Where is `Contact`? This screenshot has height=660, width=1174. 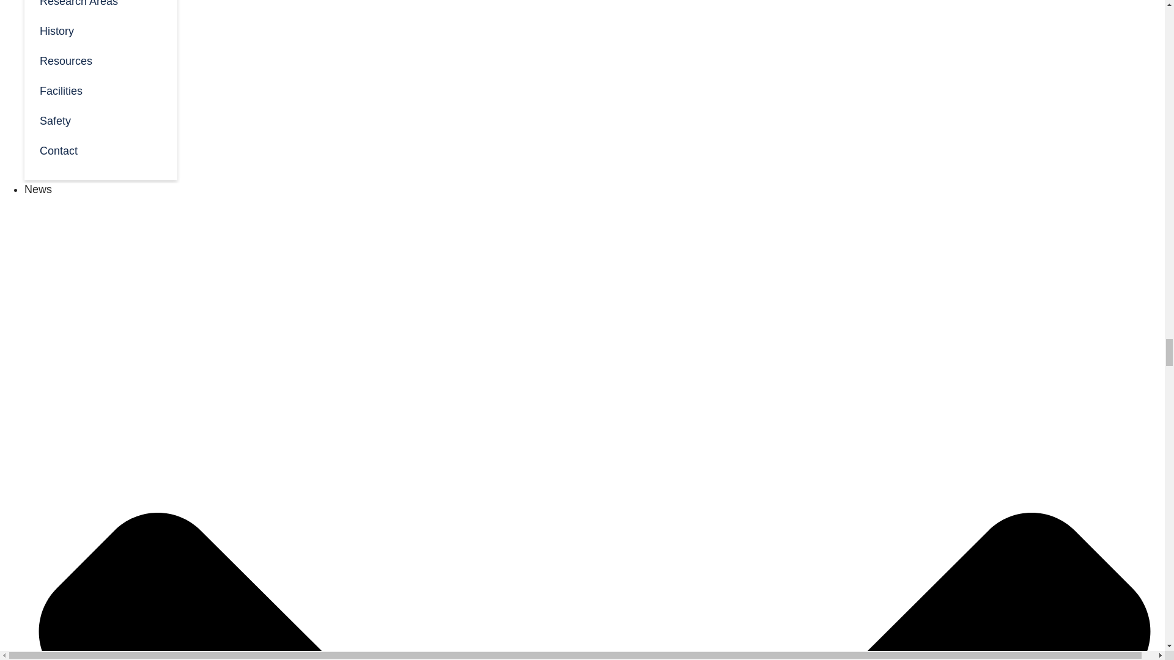
Contact is located at coordinates (100, 150).